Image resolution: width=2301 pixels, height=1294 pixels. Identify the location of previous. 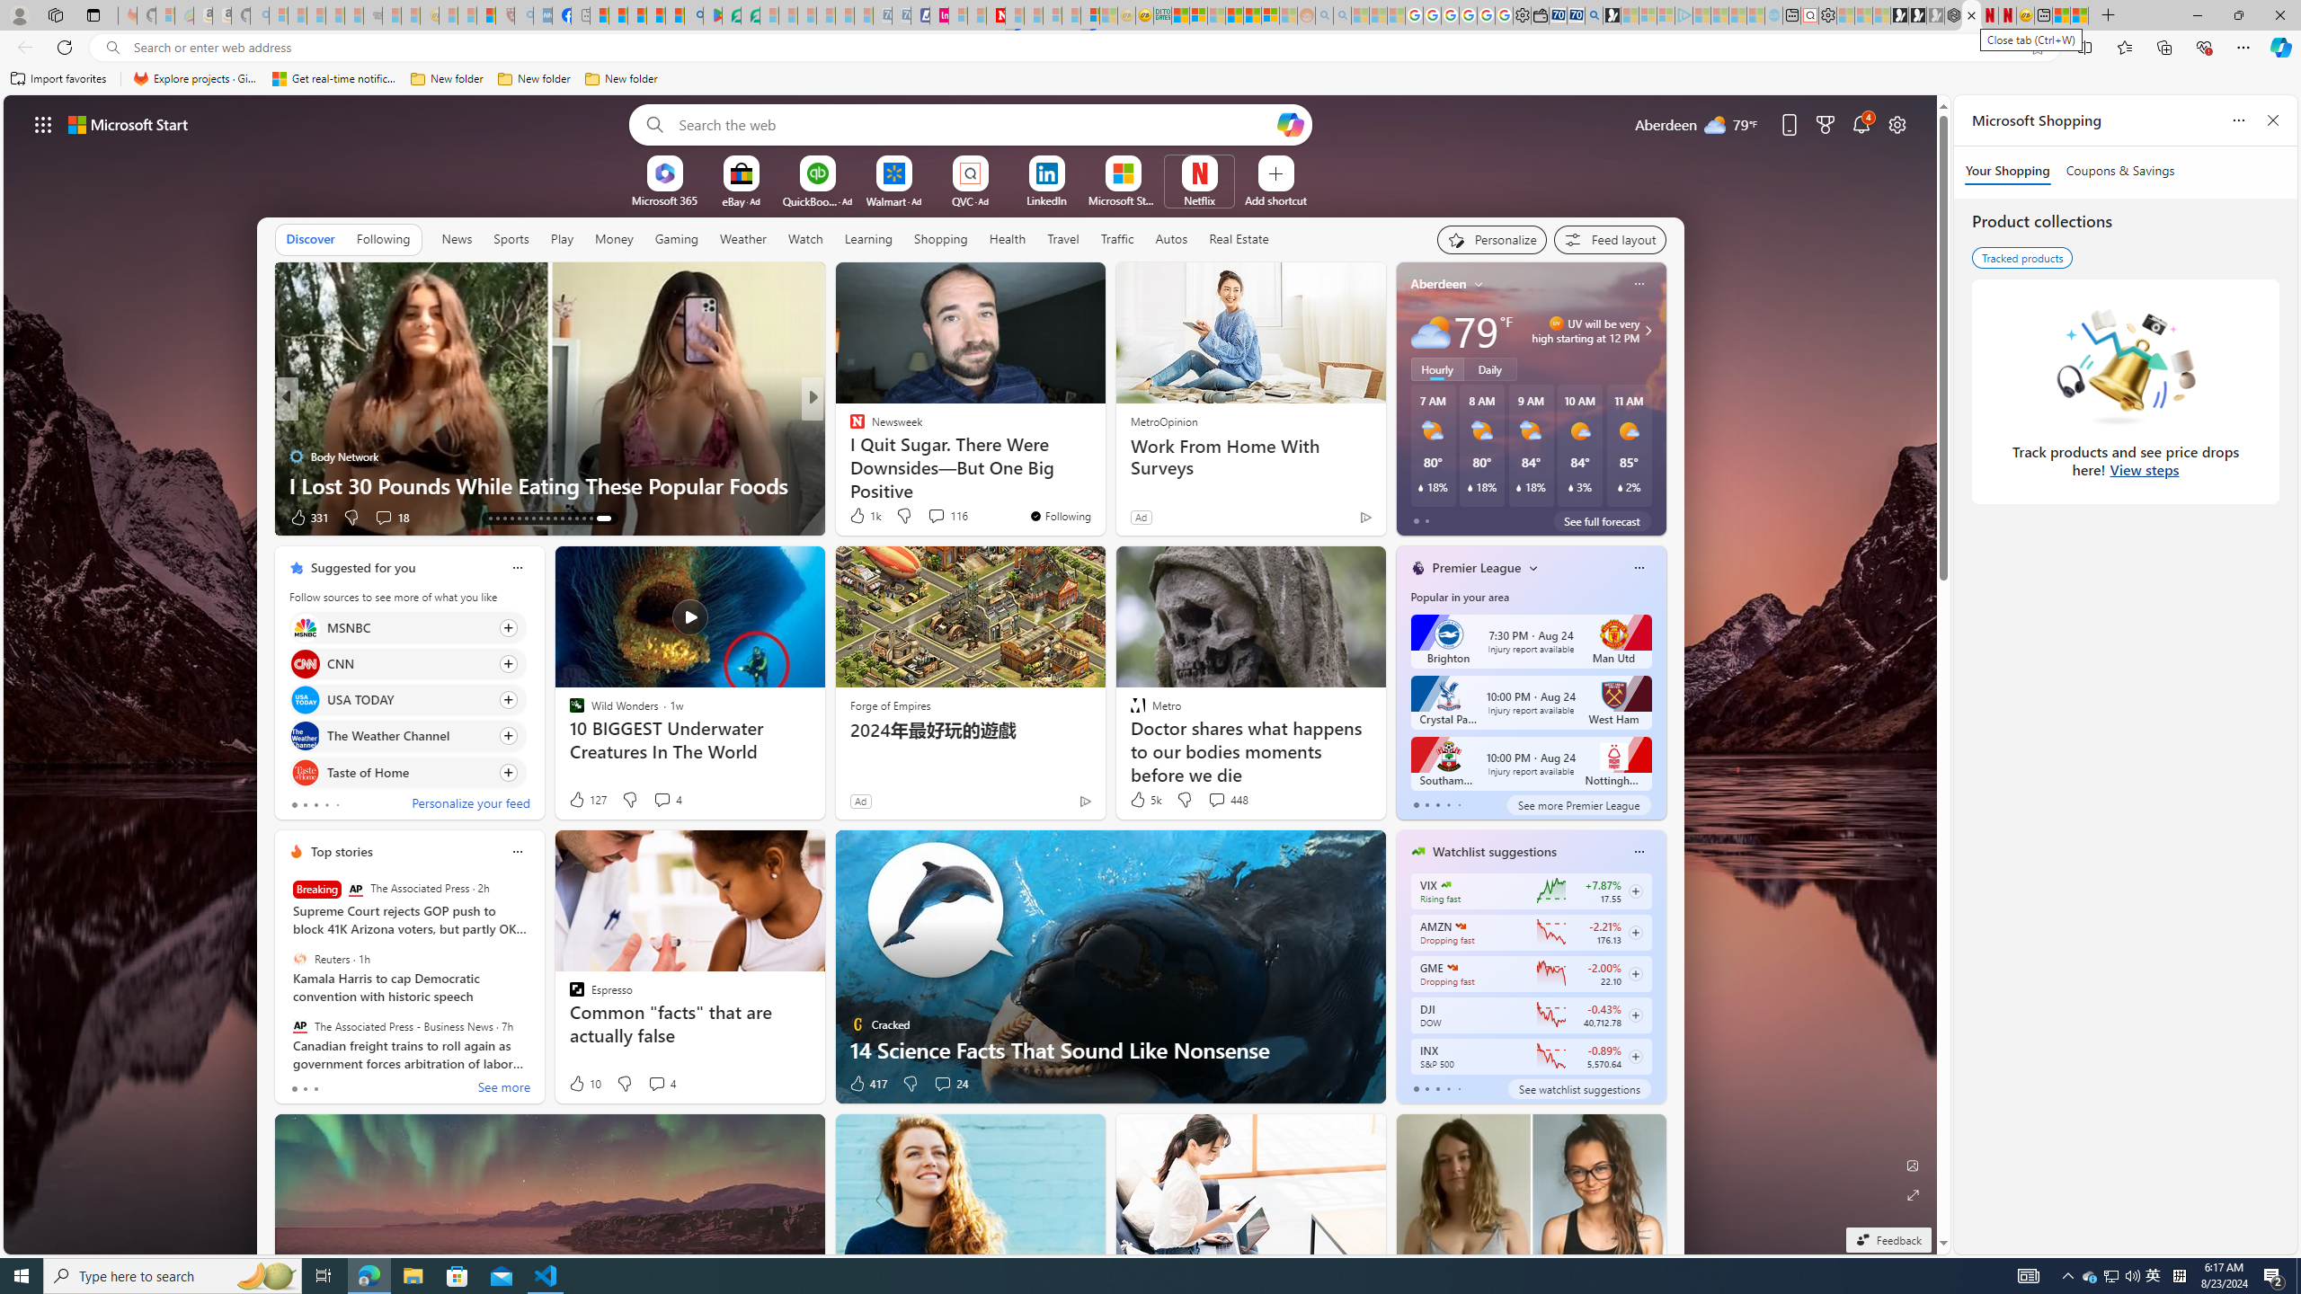
(1404, 398).